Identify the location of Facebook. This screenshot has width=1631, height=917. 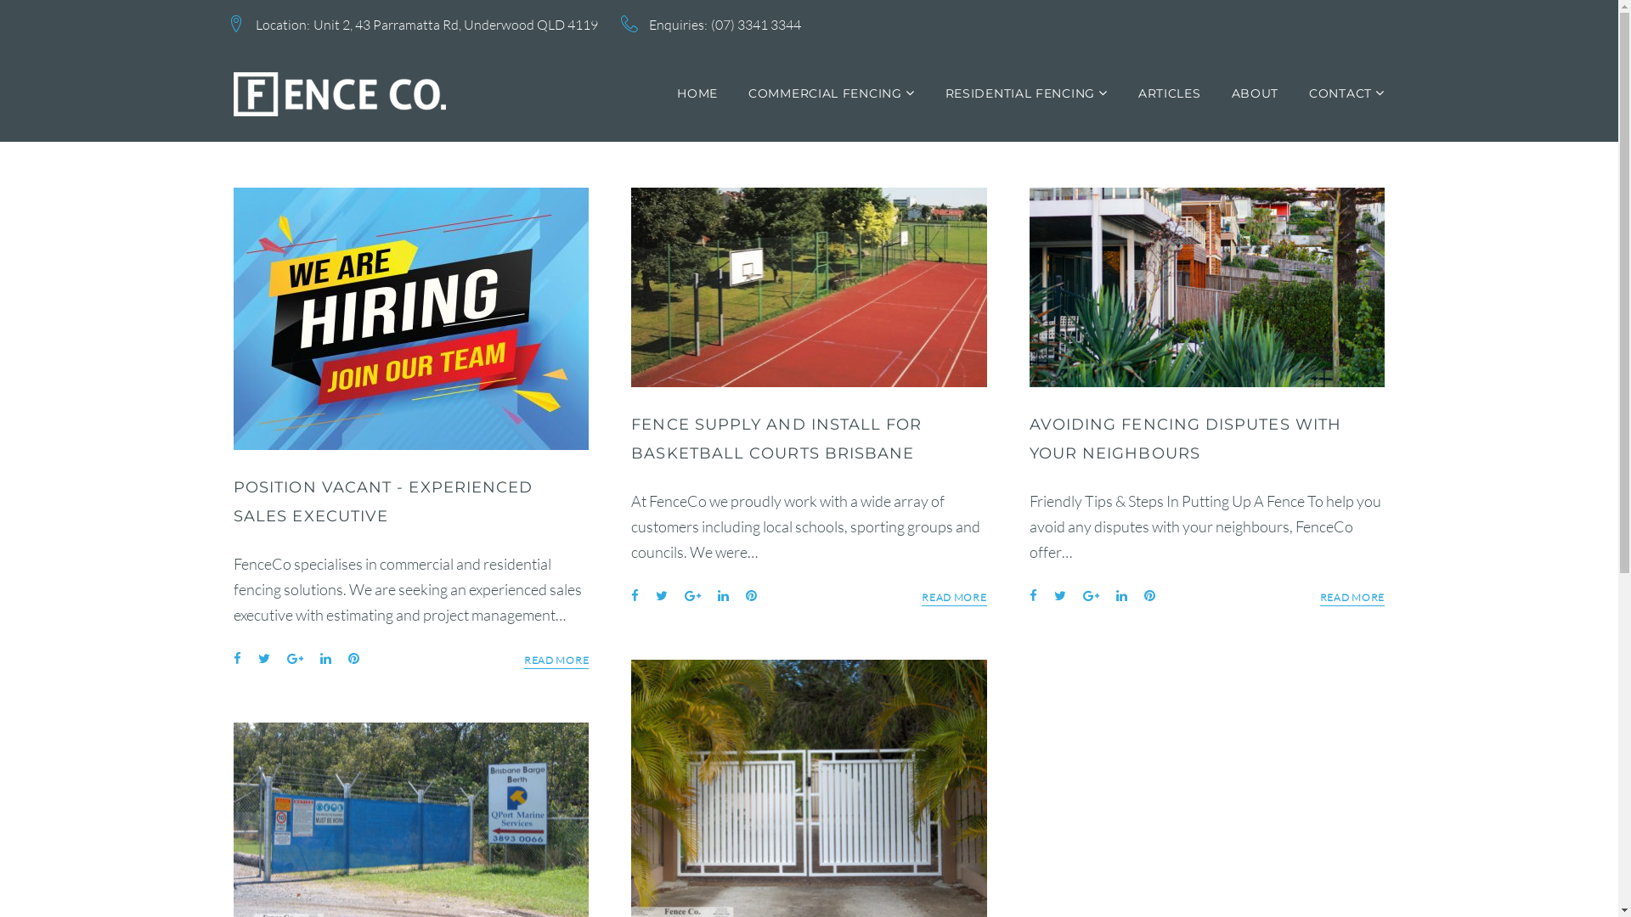
(1033, 596).